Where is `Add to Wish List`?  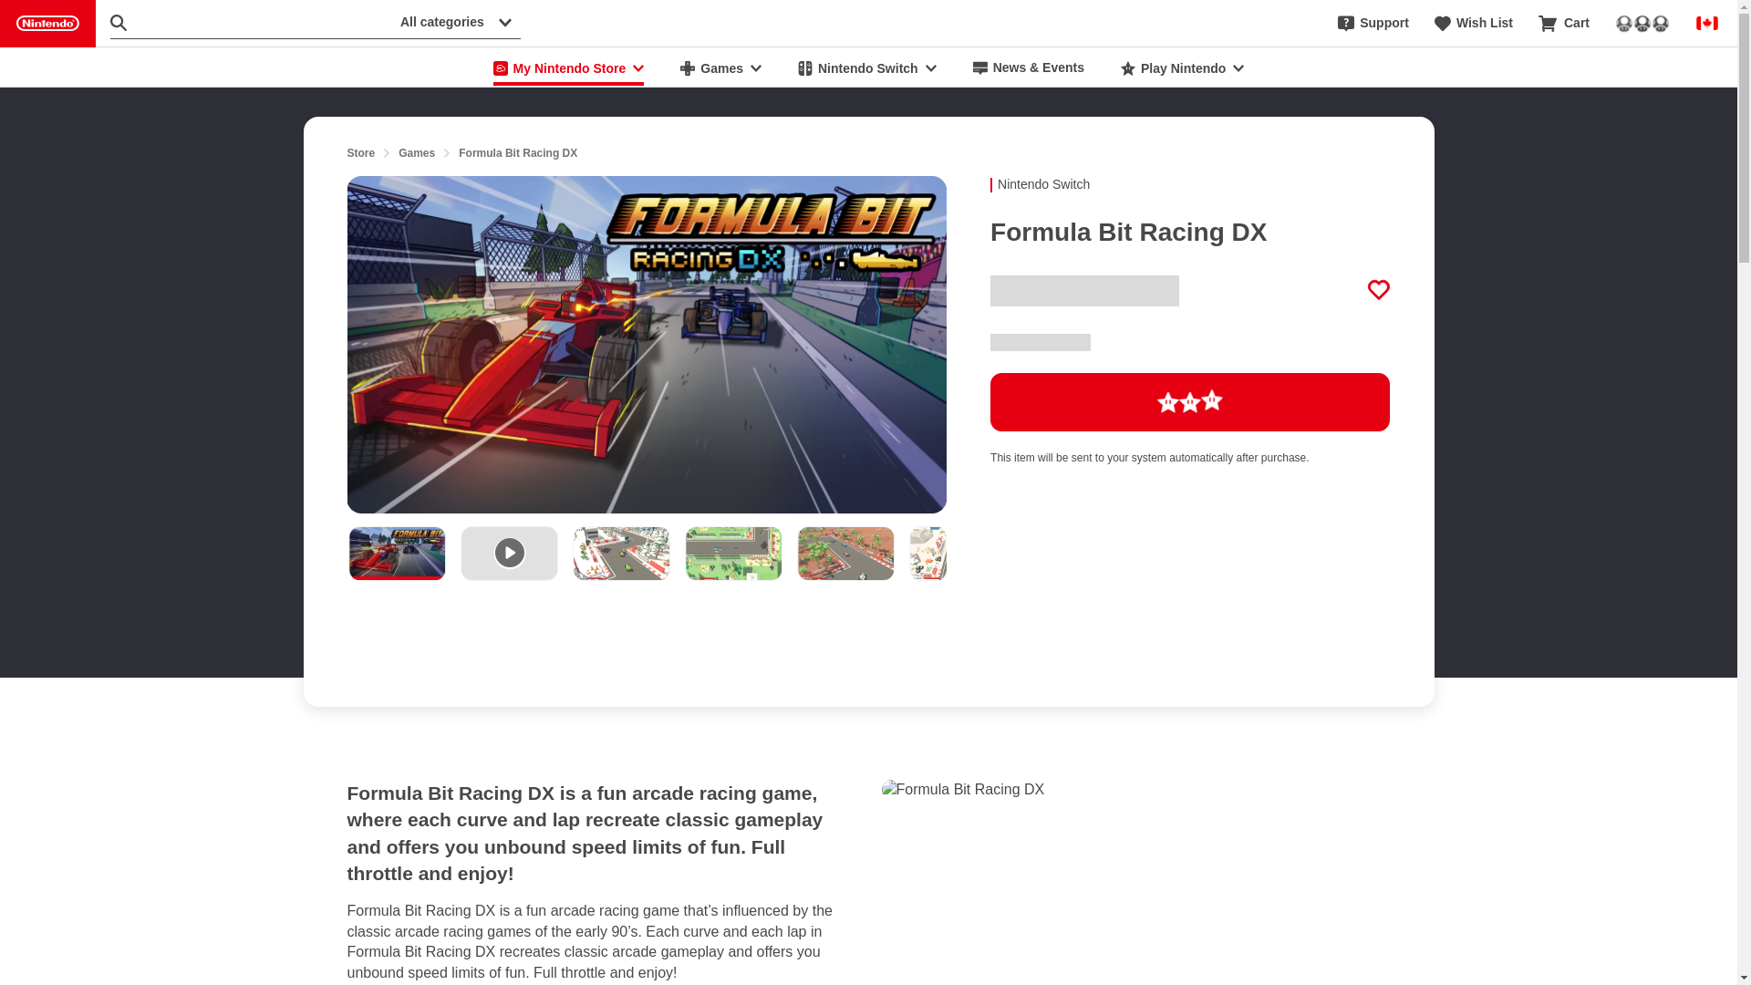 Add to Wish List is located at coordinates (1379, 290).